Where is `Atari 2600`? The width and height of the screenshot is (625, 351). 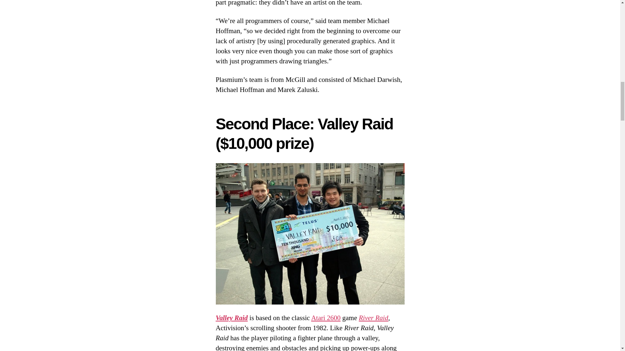
Atari 2600 is located at coordinates (326, 318).